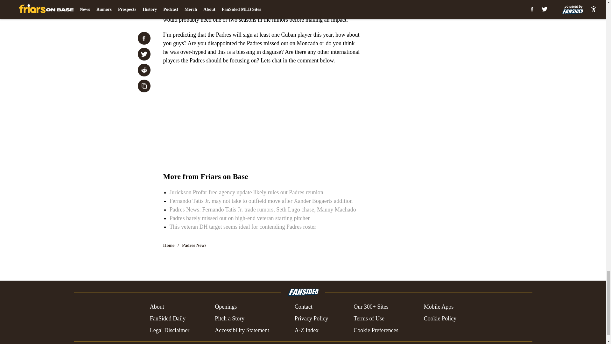 Image resolution: width=611 pixels, height=344 pixels. What do you see at coordinates (169, 245) in the screenshot?
I see `Home` at bounding box center [169, 245].